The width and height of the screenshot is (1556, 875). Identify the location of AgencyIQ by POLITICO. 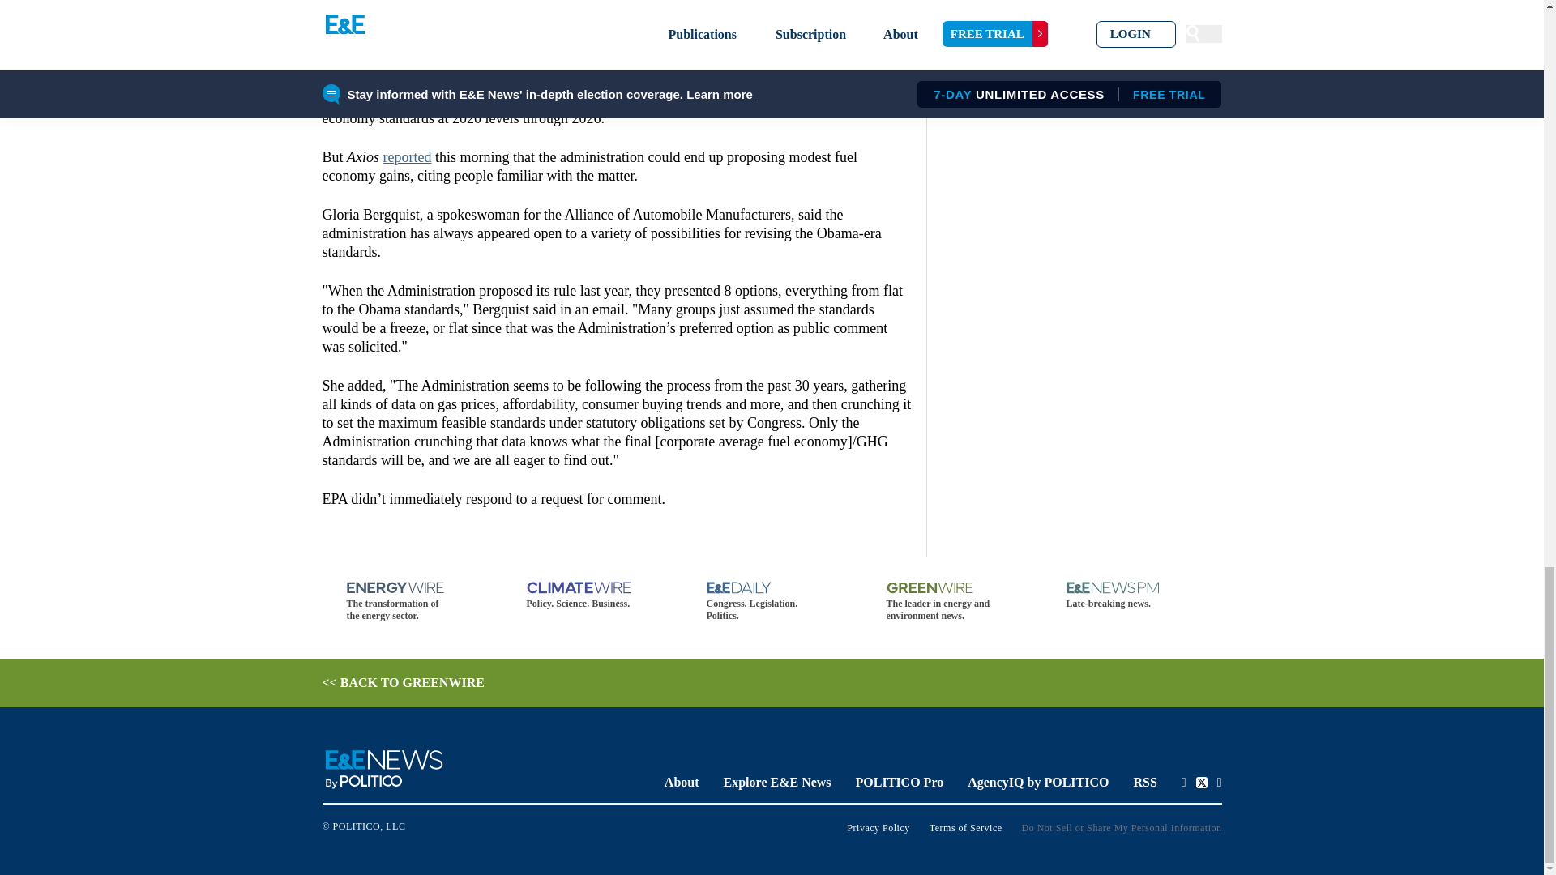
(1037, 782).